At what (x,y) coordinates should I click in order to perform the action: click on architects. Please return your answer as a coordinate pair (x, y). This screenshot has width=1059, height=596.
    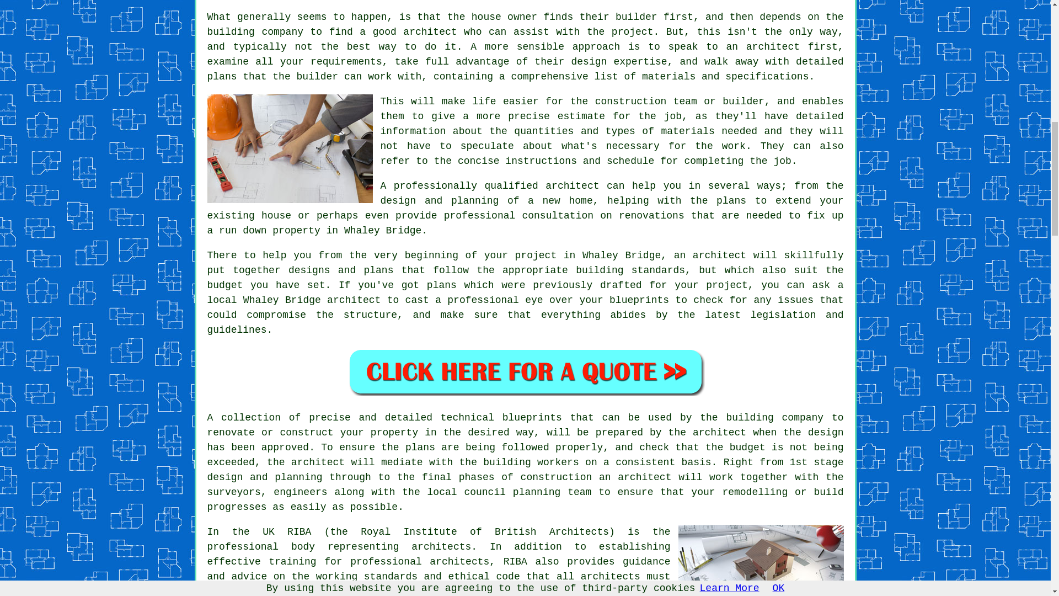
    Looking at the image, I should click on (441, 546).